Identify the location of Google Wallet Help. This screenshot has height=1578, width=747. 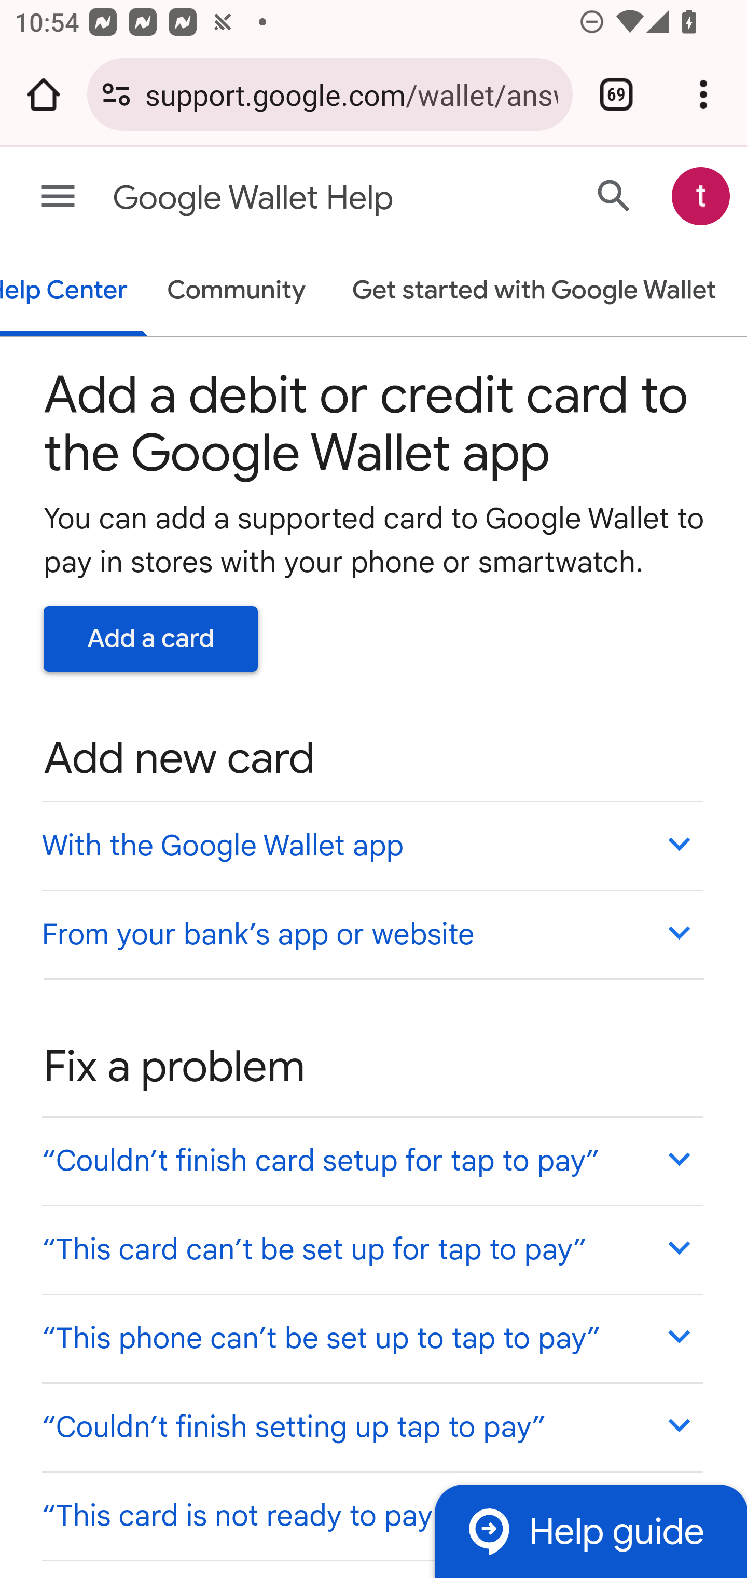
(294, 198).